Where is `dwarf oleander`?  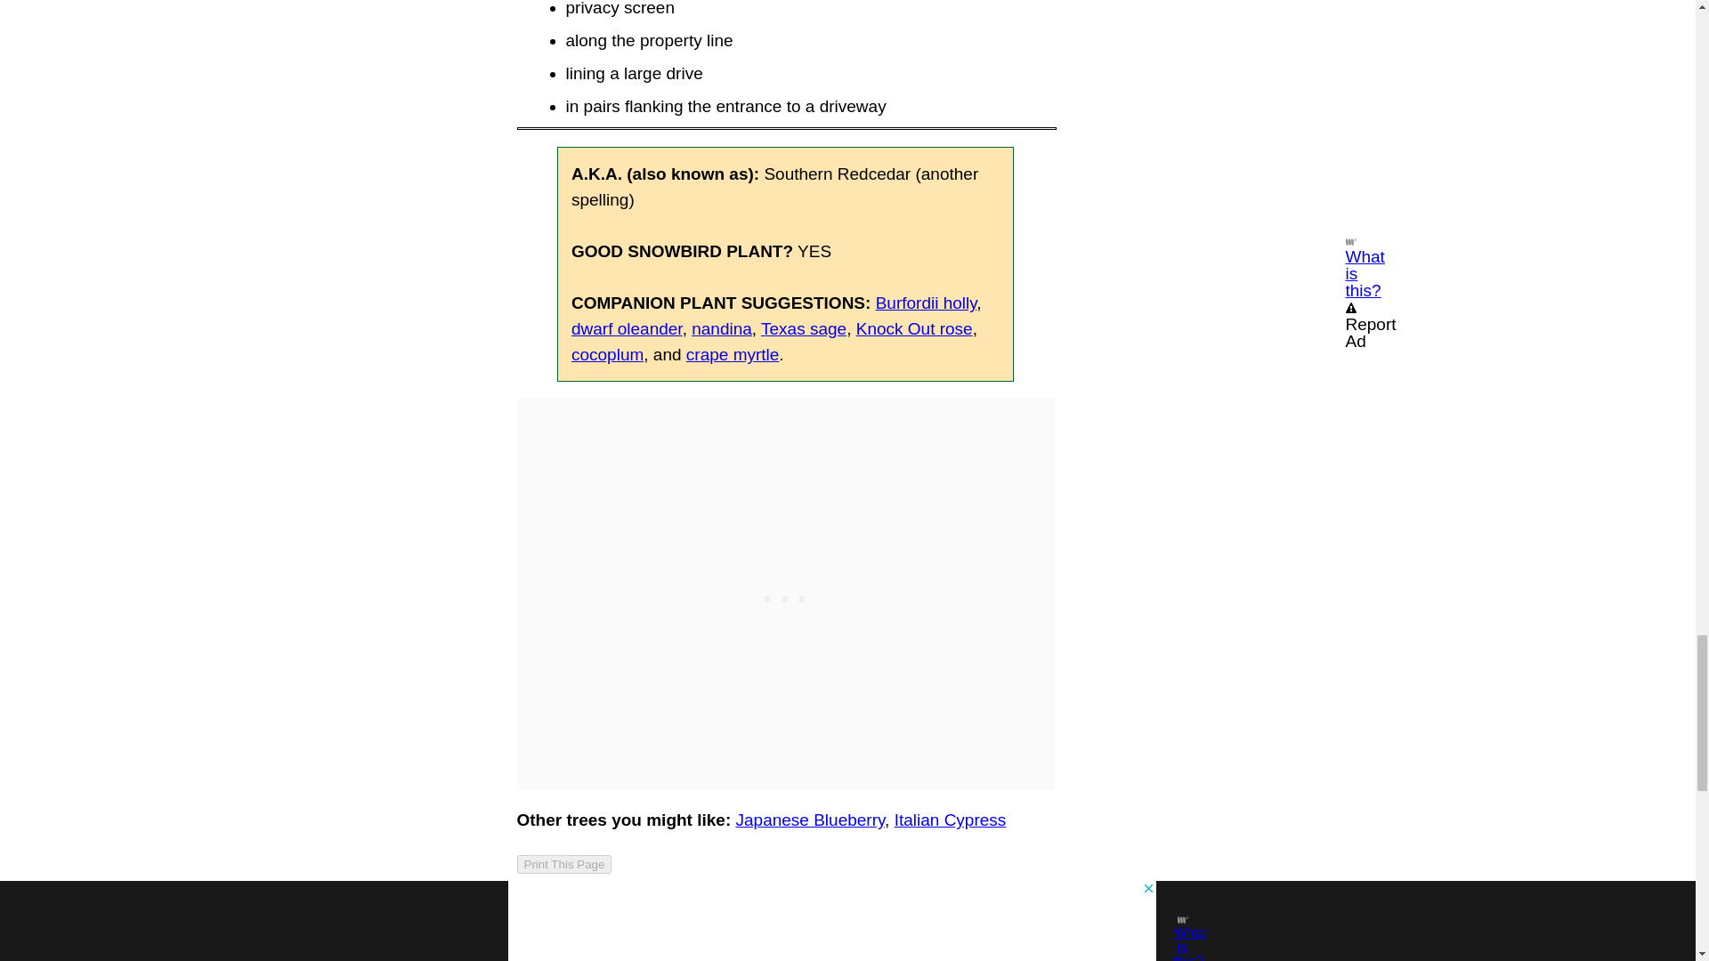
dwarf oleander is located at coordinates (627, 328).